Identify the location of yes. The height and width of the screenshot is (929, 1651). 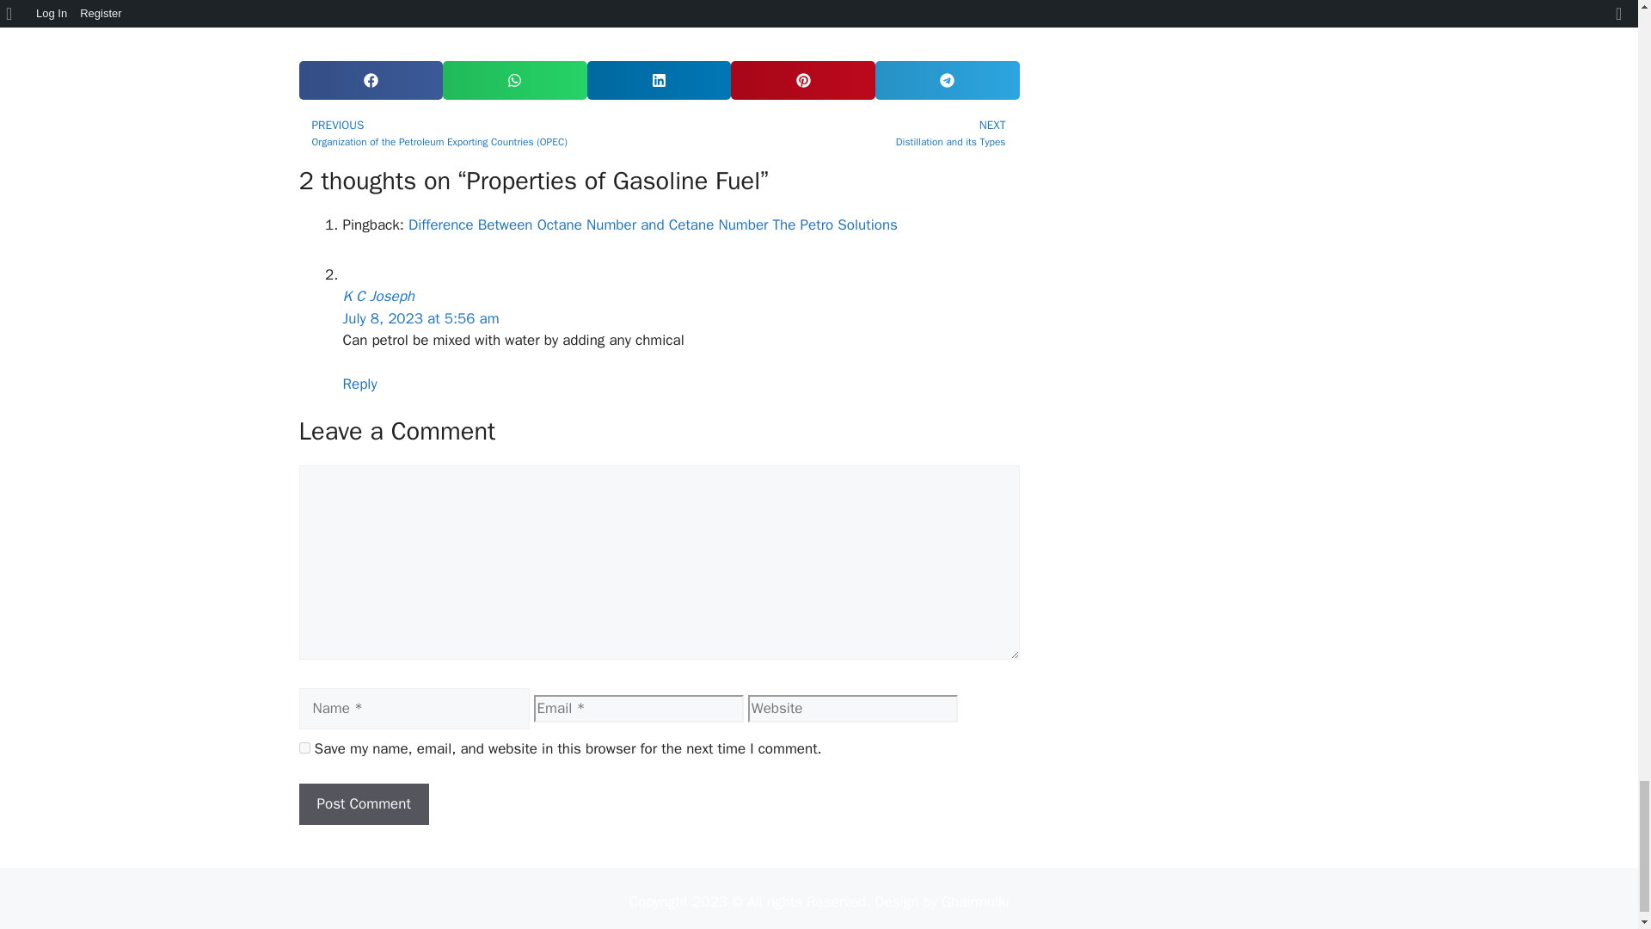
(304, 747).